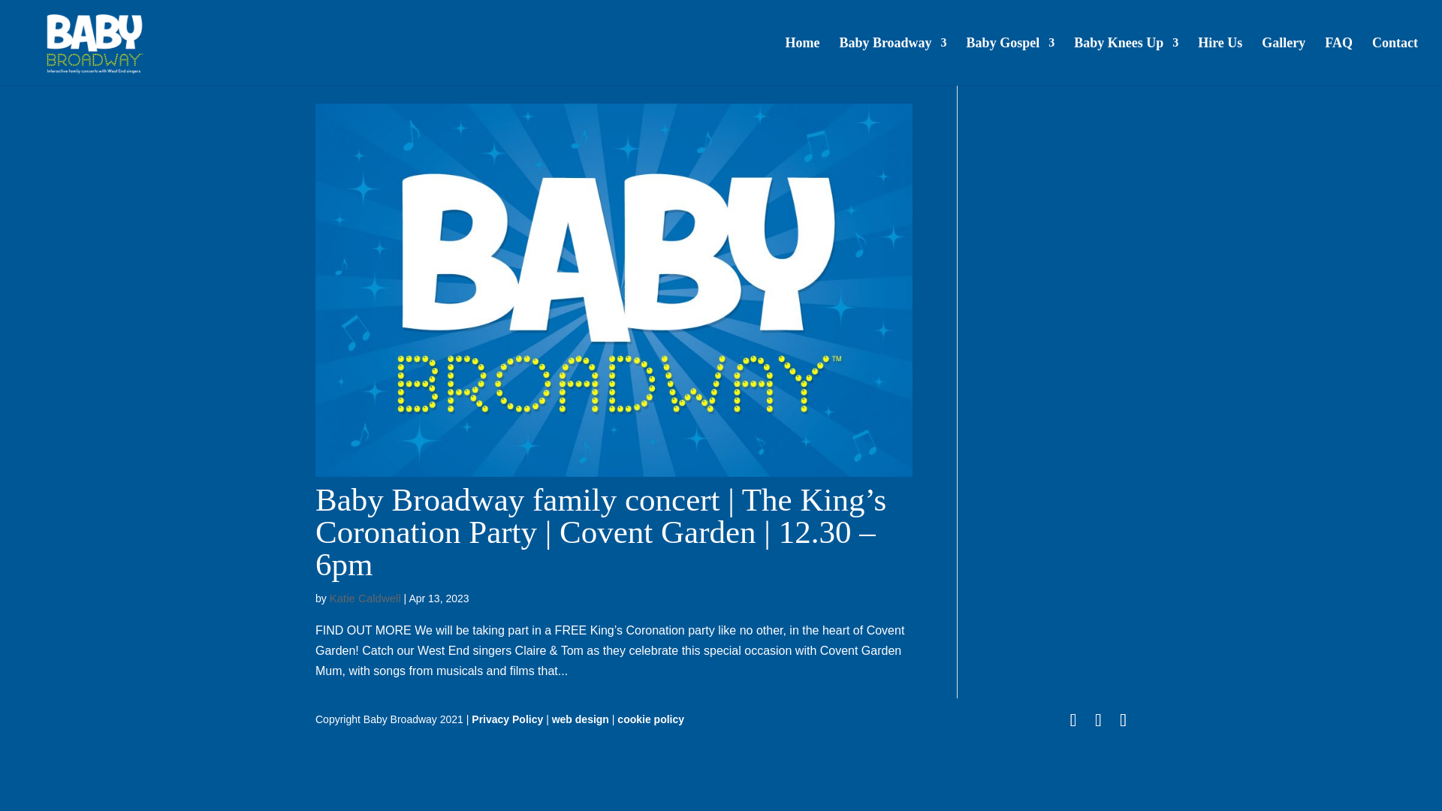 This screenshot has height=811, width=1442. What do you see at coordinates (580, 719) in the screenshot?
I see `web design` at bounding box center [580, 719].